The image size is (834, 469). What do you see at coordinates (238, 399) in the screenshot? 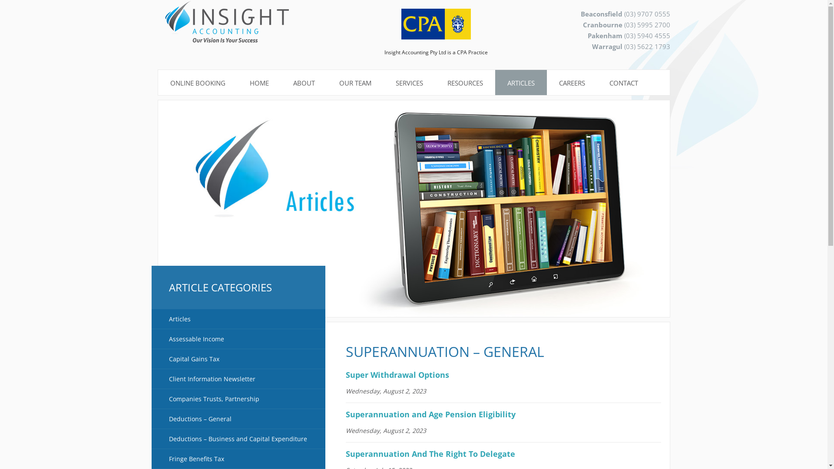
I see `Companies Trusts, Partnership` at bounding box center [238, 399].